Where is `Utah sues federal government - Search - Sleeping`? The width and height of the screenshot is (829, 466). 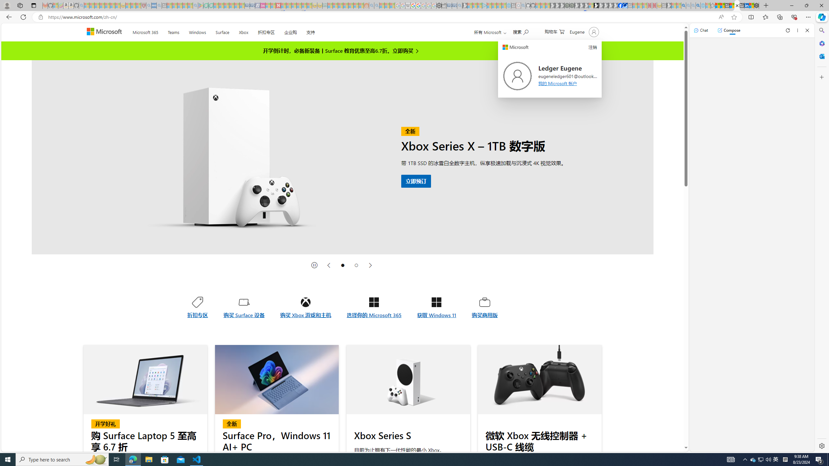 Utah sues federal government - Search - Sleeping is located at coordinates (377, 6).